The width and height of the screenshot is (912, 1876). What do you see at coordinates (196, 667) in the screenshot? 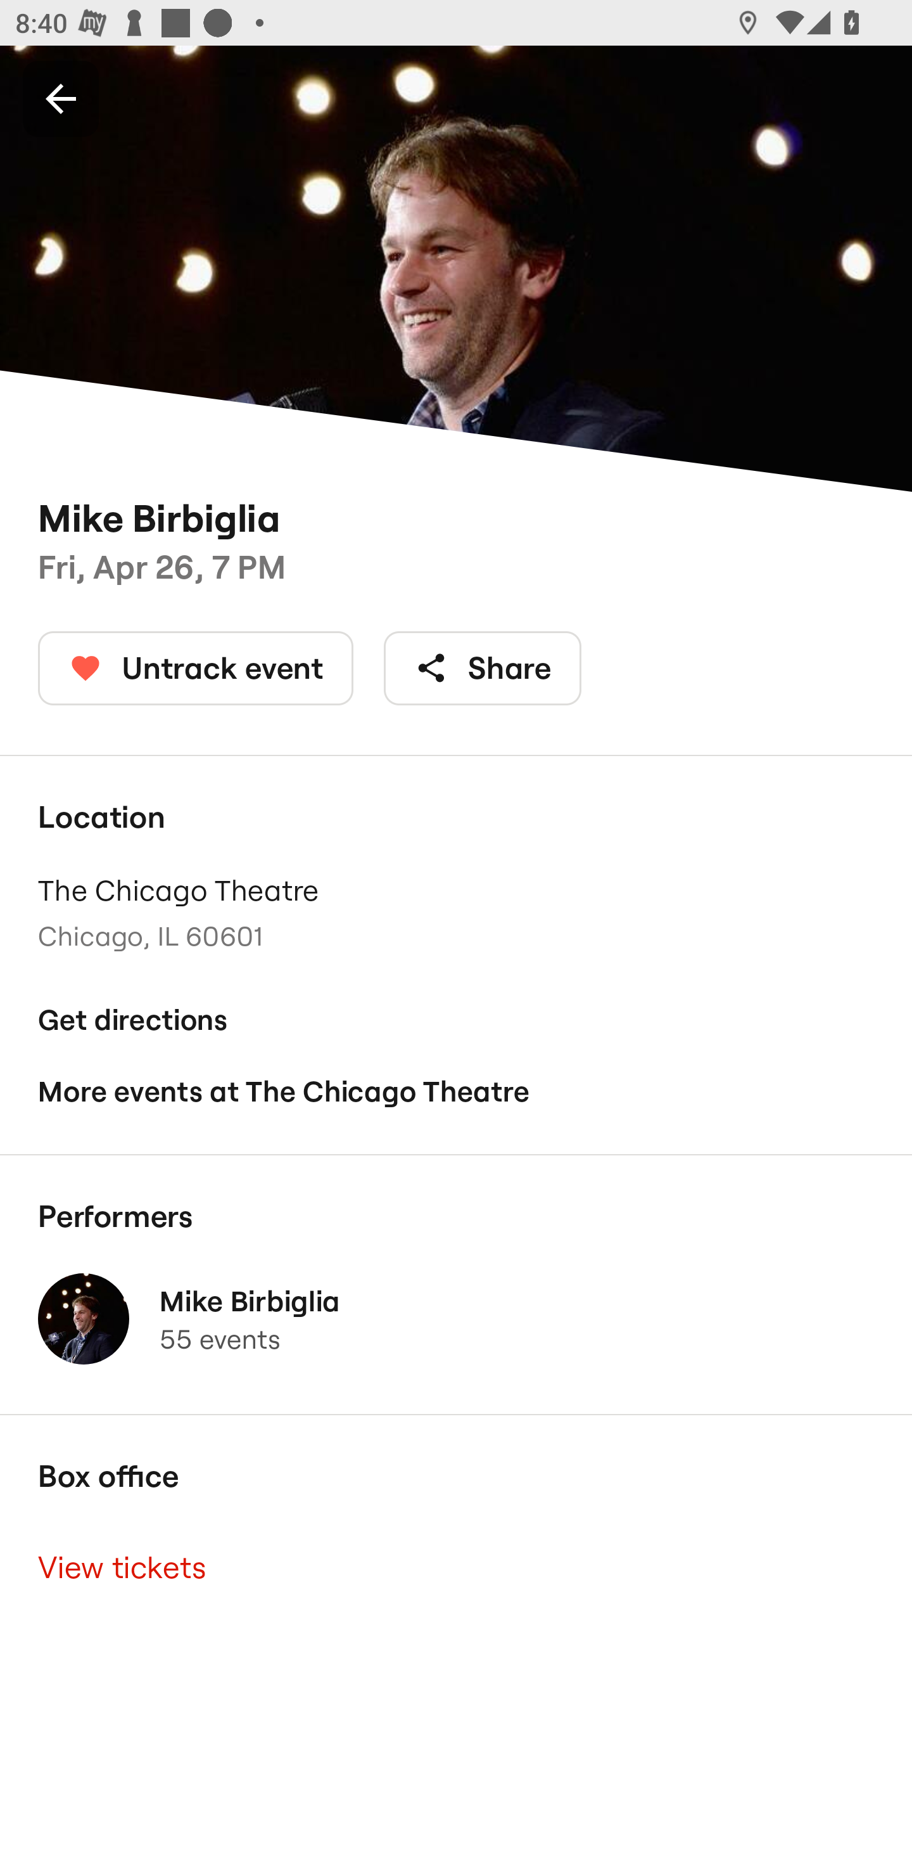
I see `Untrack event` at bounding box center [196, 667].